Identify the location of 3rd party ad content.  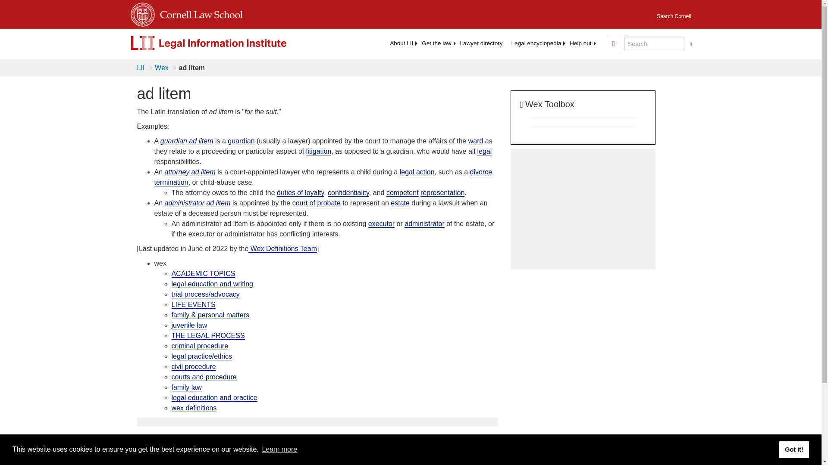
(583, 209).